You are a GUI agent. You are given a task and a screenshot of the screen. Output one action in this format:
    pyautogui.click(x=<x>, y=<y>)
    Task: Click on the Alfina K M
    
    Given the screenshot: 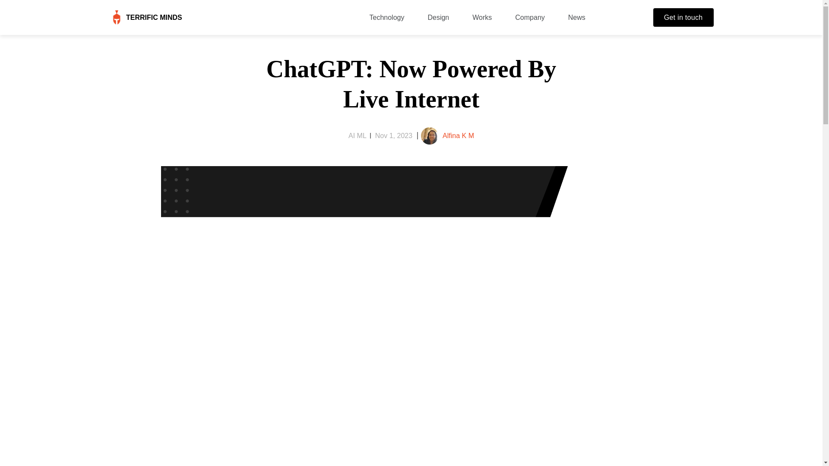 What is the action you would take?
    pyautogui.click(x=459, y=135)
    